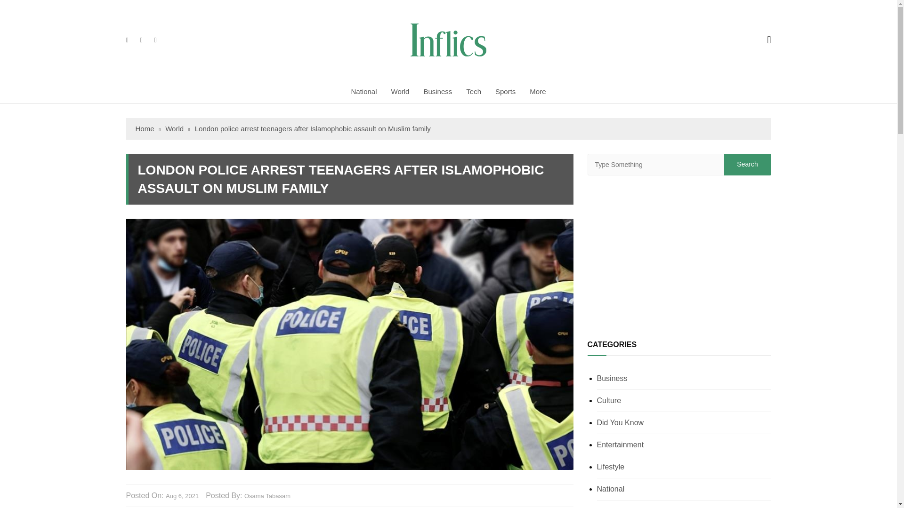 This screenshot has height=508, width=904. I want to click on Osama Tabasam, so click(267, 496).